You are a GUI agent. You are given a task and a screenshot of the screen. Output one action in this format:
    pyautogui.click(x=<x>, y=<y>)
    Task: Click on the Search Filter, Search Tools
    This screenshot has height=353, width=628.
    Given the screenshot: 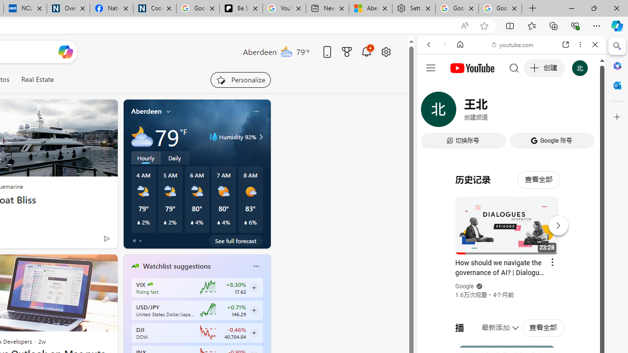 What is the action you would take?
    pyautogui.click(x=536, y=112)
    